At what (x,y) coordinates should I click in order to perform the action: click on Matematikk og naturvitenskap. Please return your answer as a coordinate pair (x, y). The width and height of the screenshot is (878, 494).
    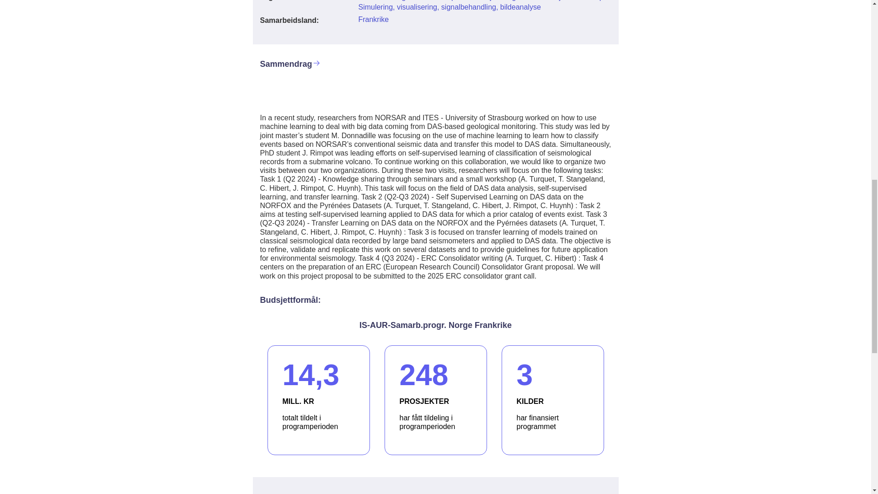
    Looking at the image, I should click on (373, 19).